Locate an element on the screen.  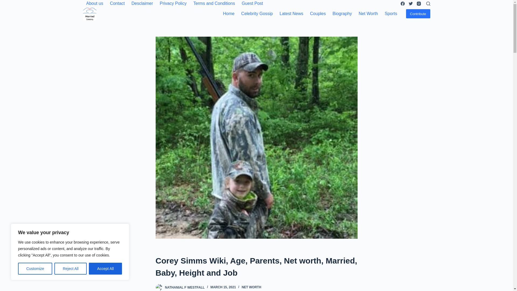
Desclaimer is located at coordinates (142, 3).